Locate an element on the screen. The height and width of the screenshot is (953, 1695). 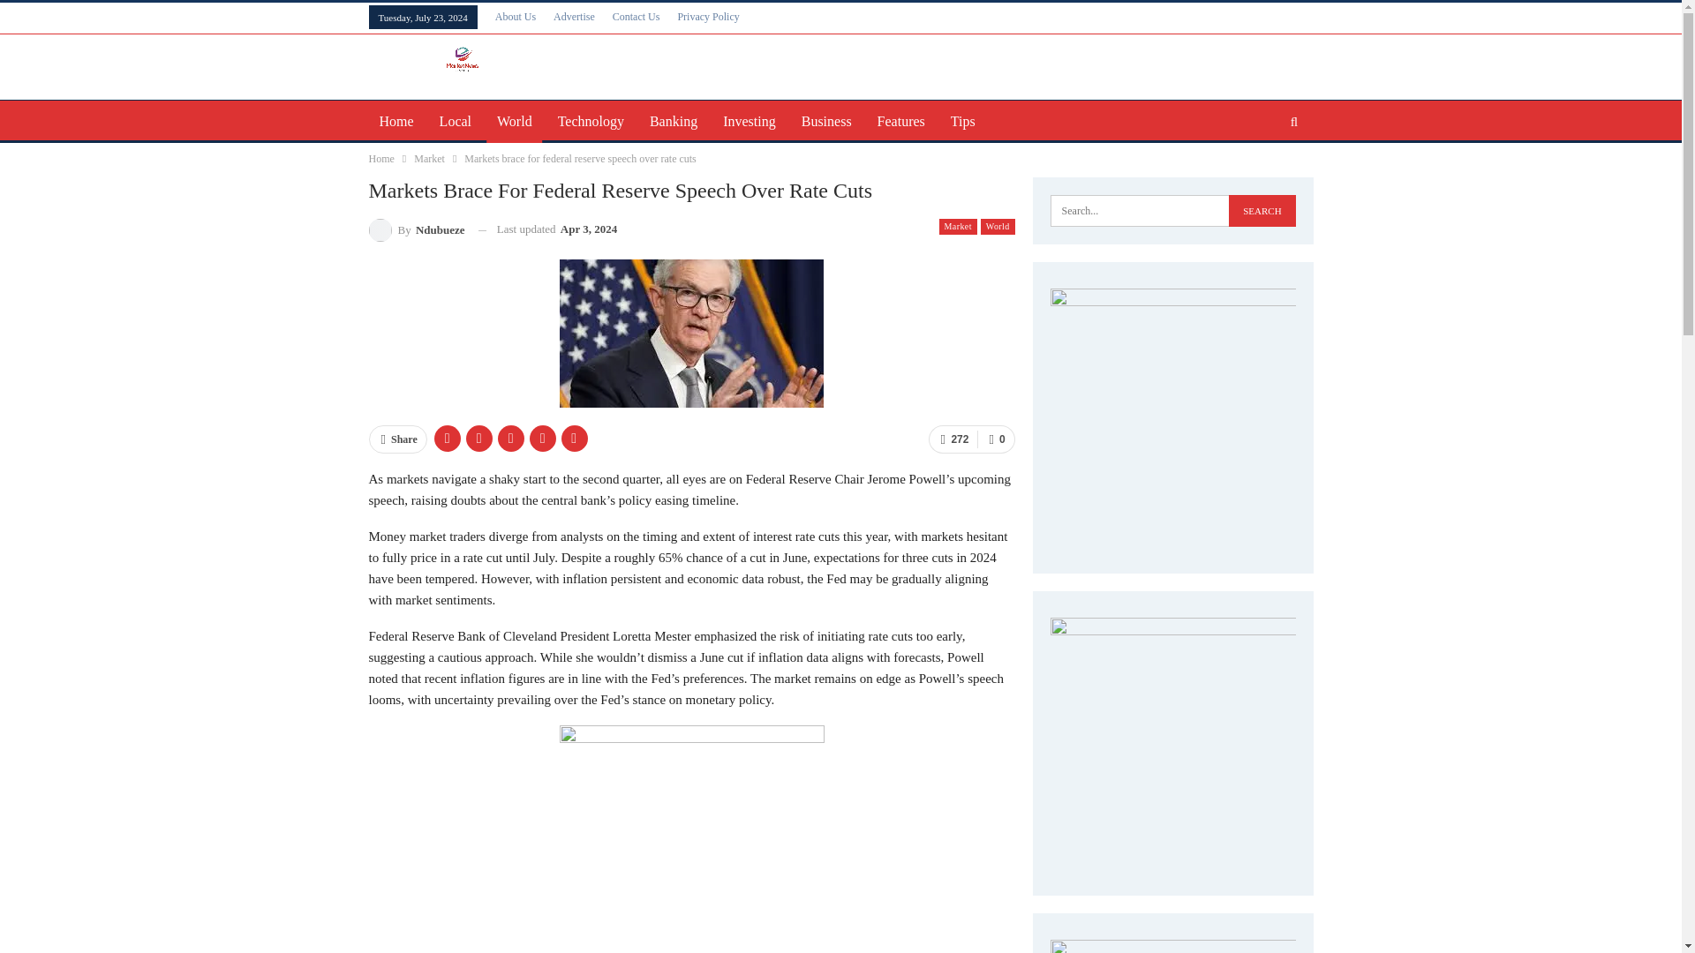
Banking is located at coordinates (673, 122).